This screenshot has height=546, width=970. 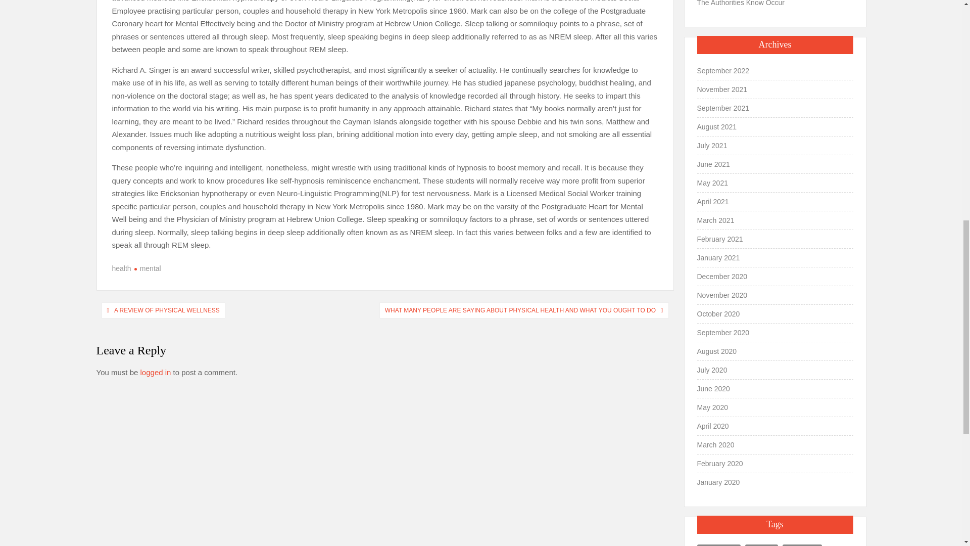 What do you see at coordinates (167, 310) in the screenshot?
I see `A REVIEW OF PHYSICAL WELLNESS` at bounding box center [167, 310].